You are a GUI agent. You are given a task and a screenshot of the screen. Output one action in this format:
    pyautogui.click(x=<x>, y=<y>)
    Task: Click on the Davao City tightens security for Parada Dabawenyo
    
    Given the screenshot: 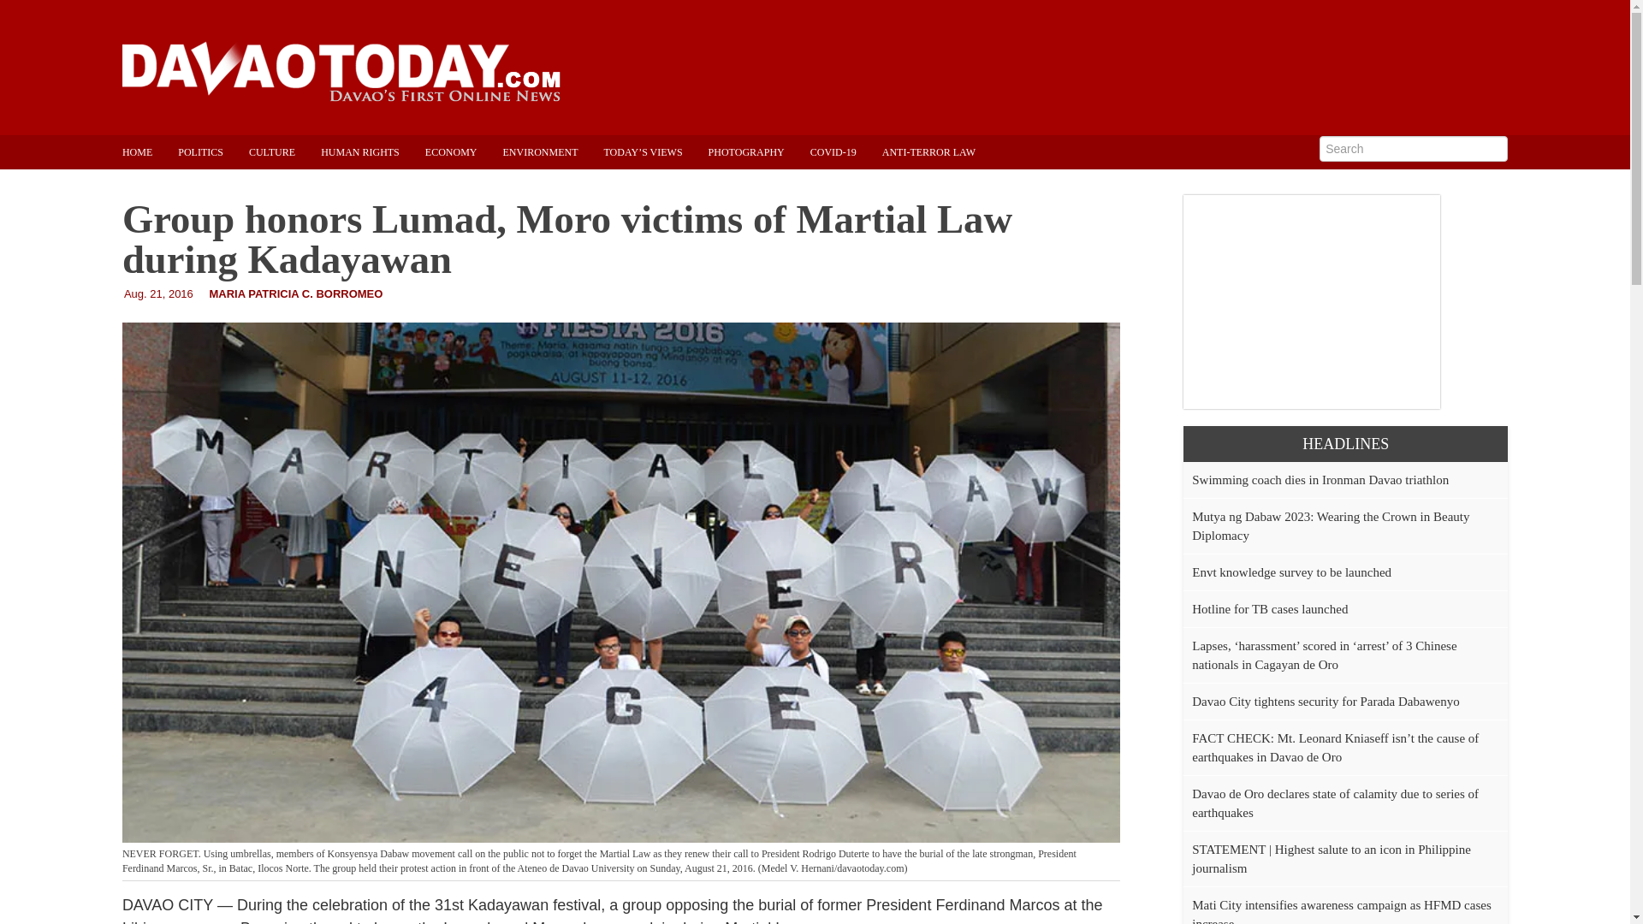 What is the action you would take?
    pyautogui.click(x=1325, y=702)
    